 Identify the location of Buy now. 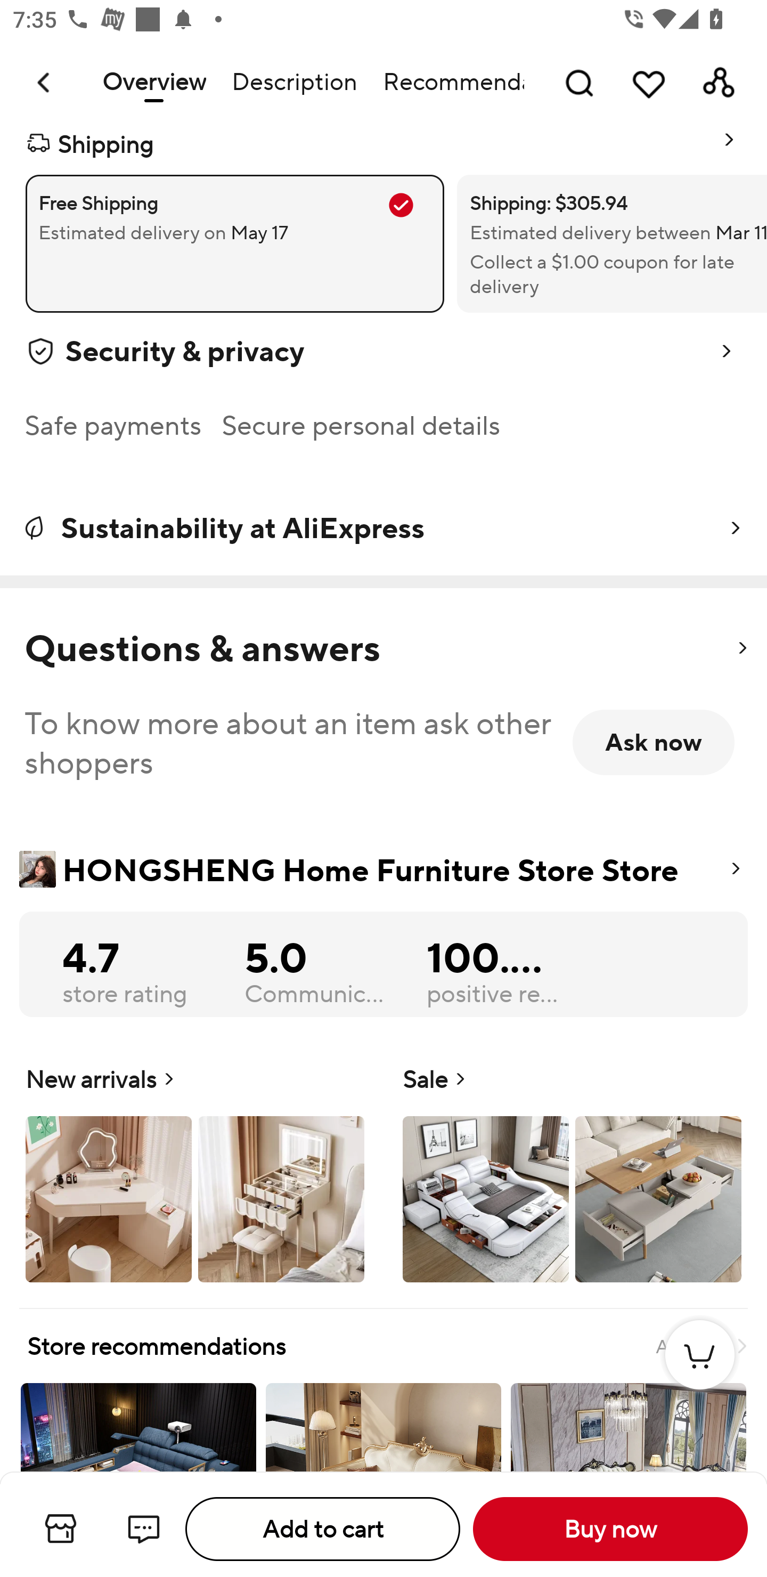
(610, 1529).